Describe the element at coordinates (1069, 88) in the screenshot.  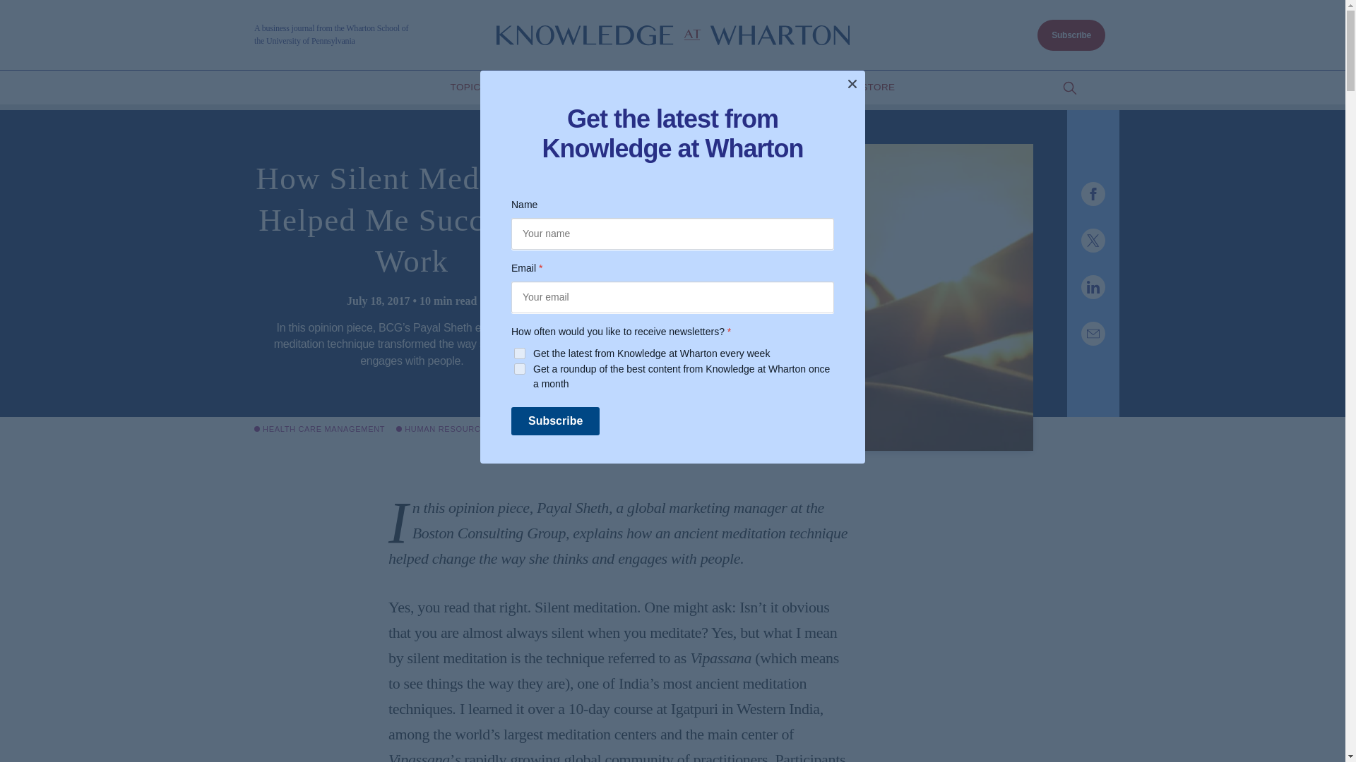
I see `Go to site search` at that location.